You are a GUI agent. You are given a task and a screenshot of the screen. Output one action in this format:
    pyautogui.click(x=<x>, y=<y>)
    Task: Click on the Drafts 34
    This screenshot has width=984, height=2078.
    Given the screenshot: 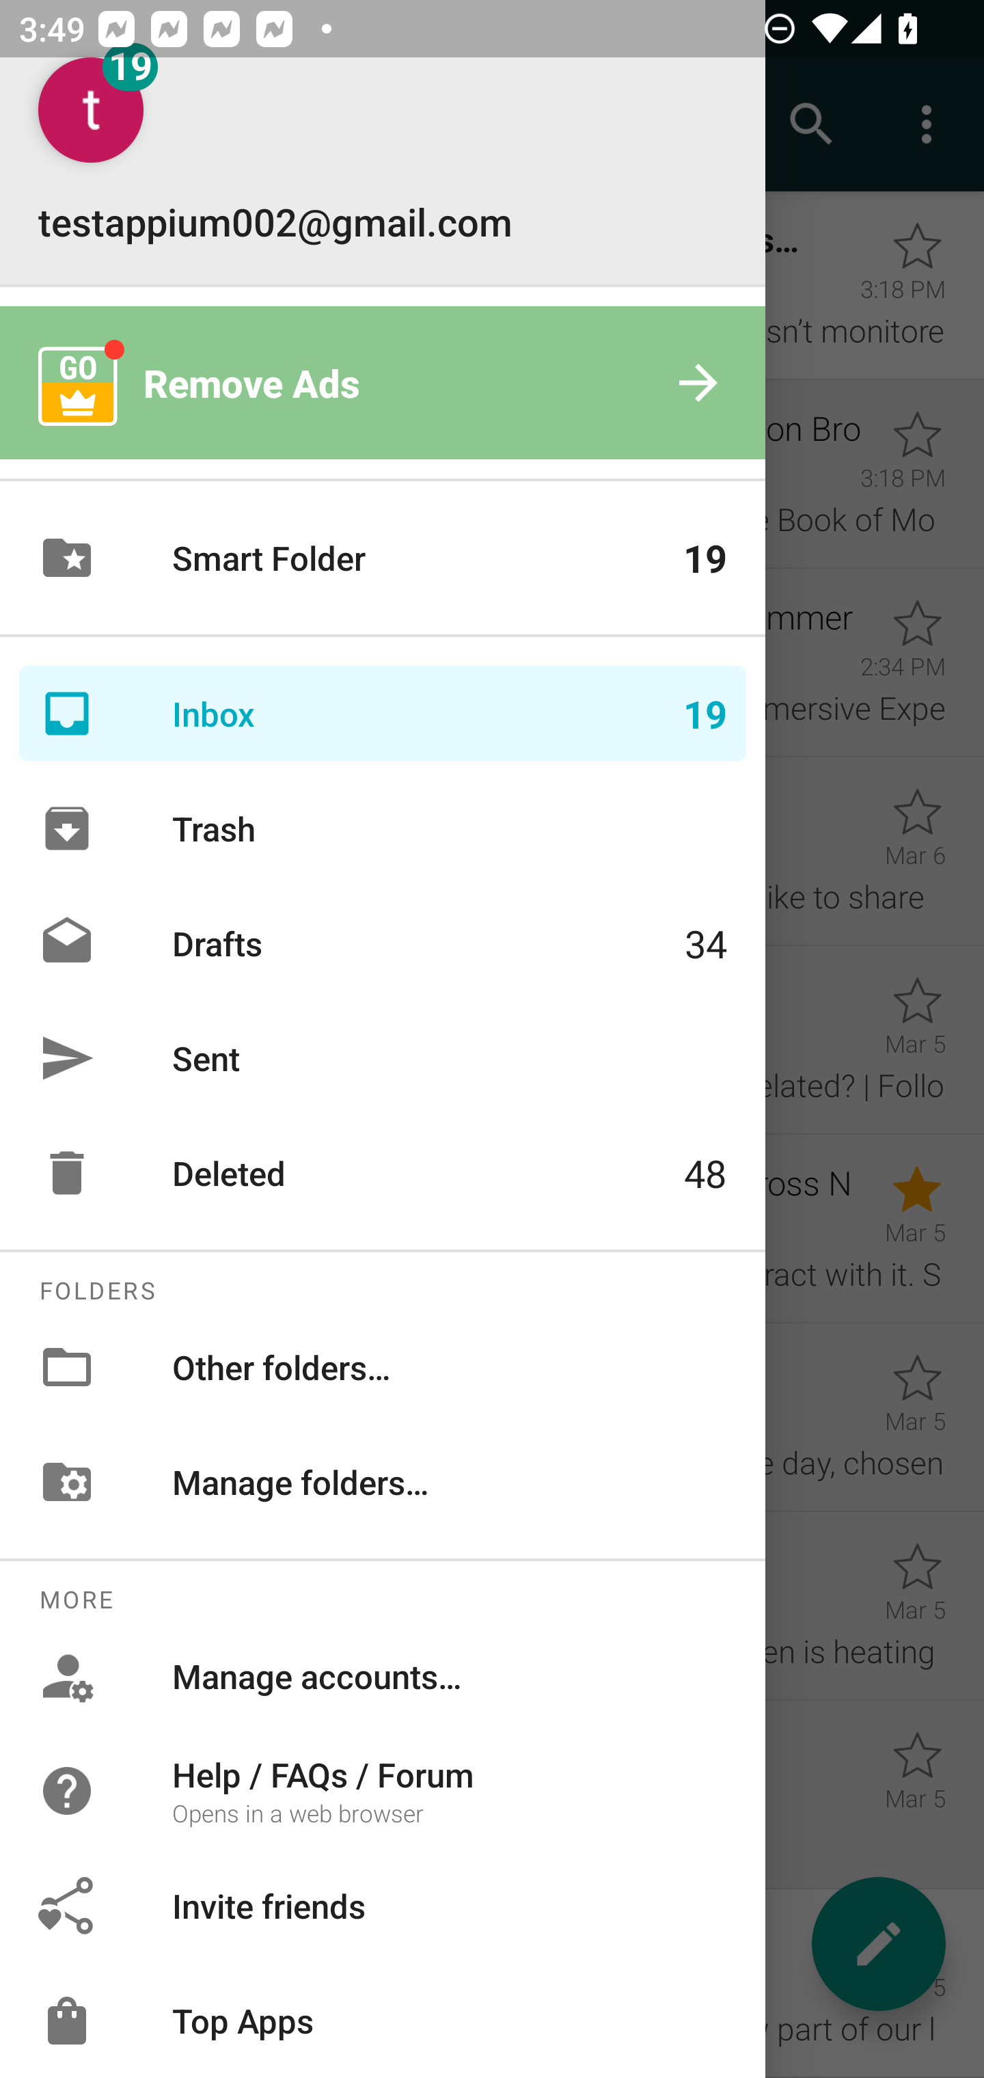 What is the action you would take?
    pyautogui.click(x=383, y=943)
    